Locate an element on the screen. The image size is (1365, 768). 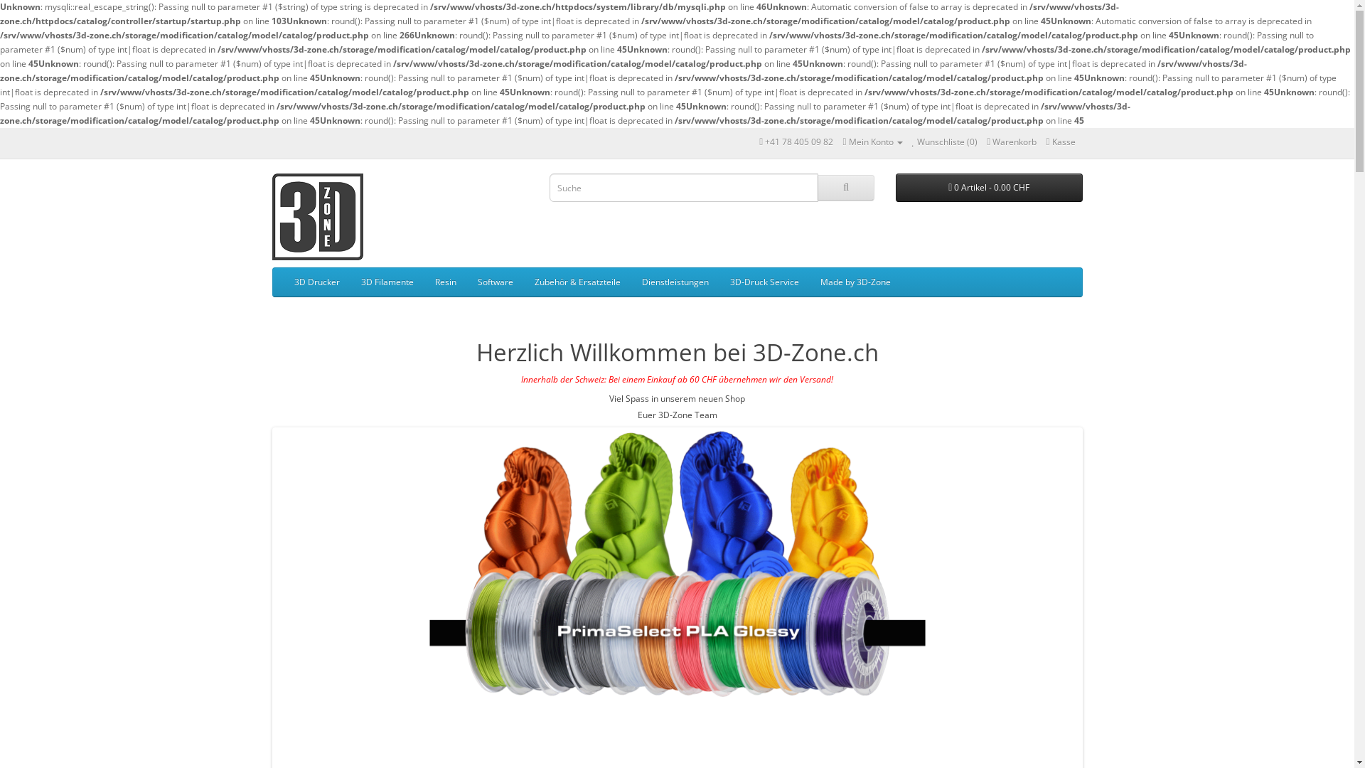
Software is located at coordinates (495, 282).